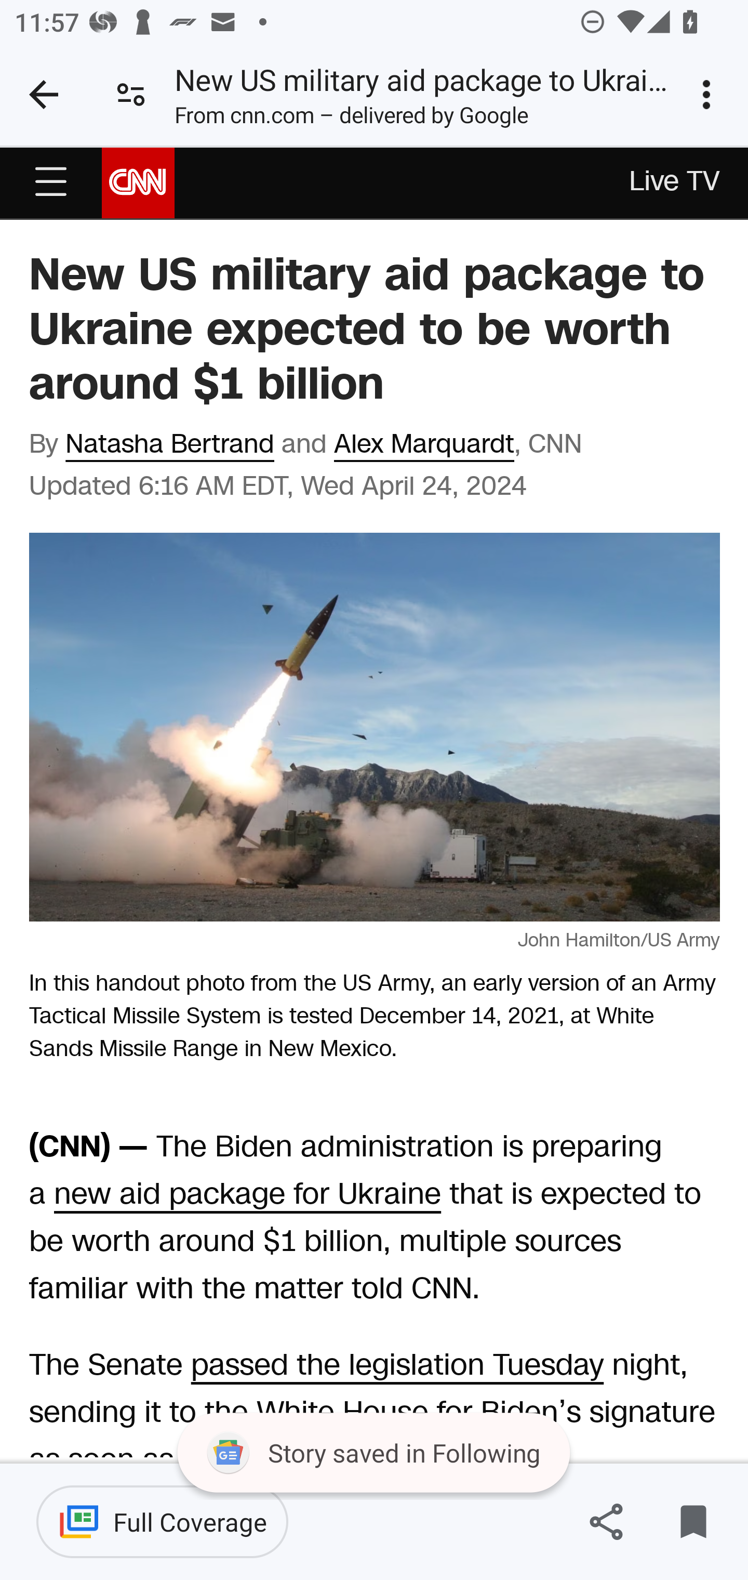 The height and width of the screenshot is (1580, 748). What do you see at coordinates (246, 1195) in the screenshot?
I see `new aid package for Ukraine` at bounding box center [246, 1195].